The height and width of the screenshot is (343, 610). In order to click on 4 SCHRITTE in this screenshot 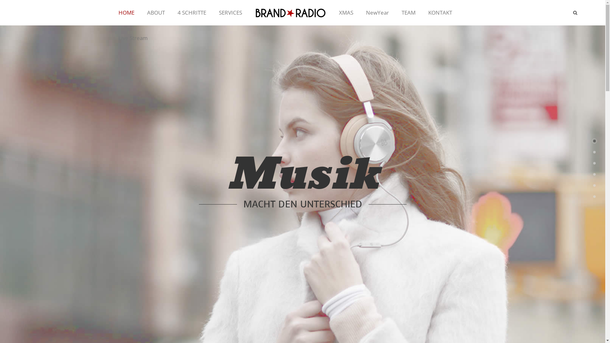, I will do `click(192, 13)`.